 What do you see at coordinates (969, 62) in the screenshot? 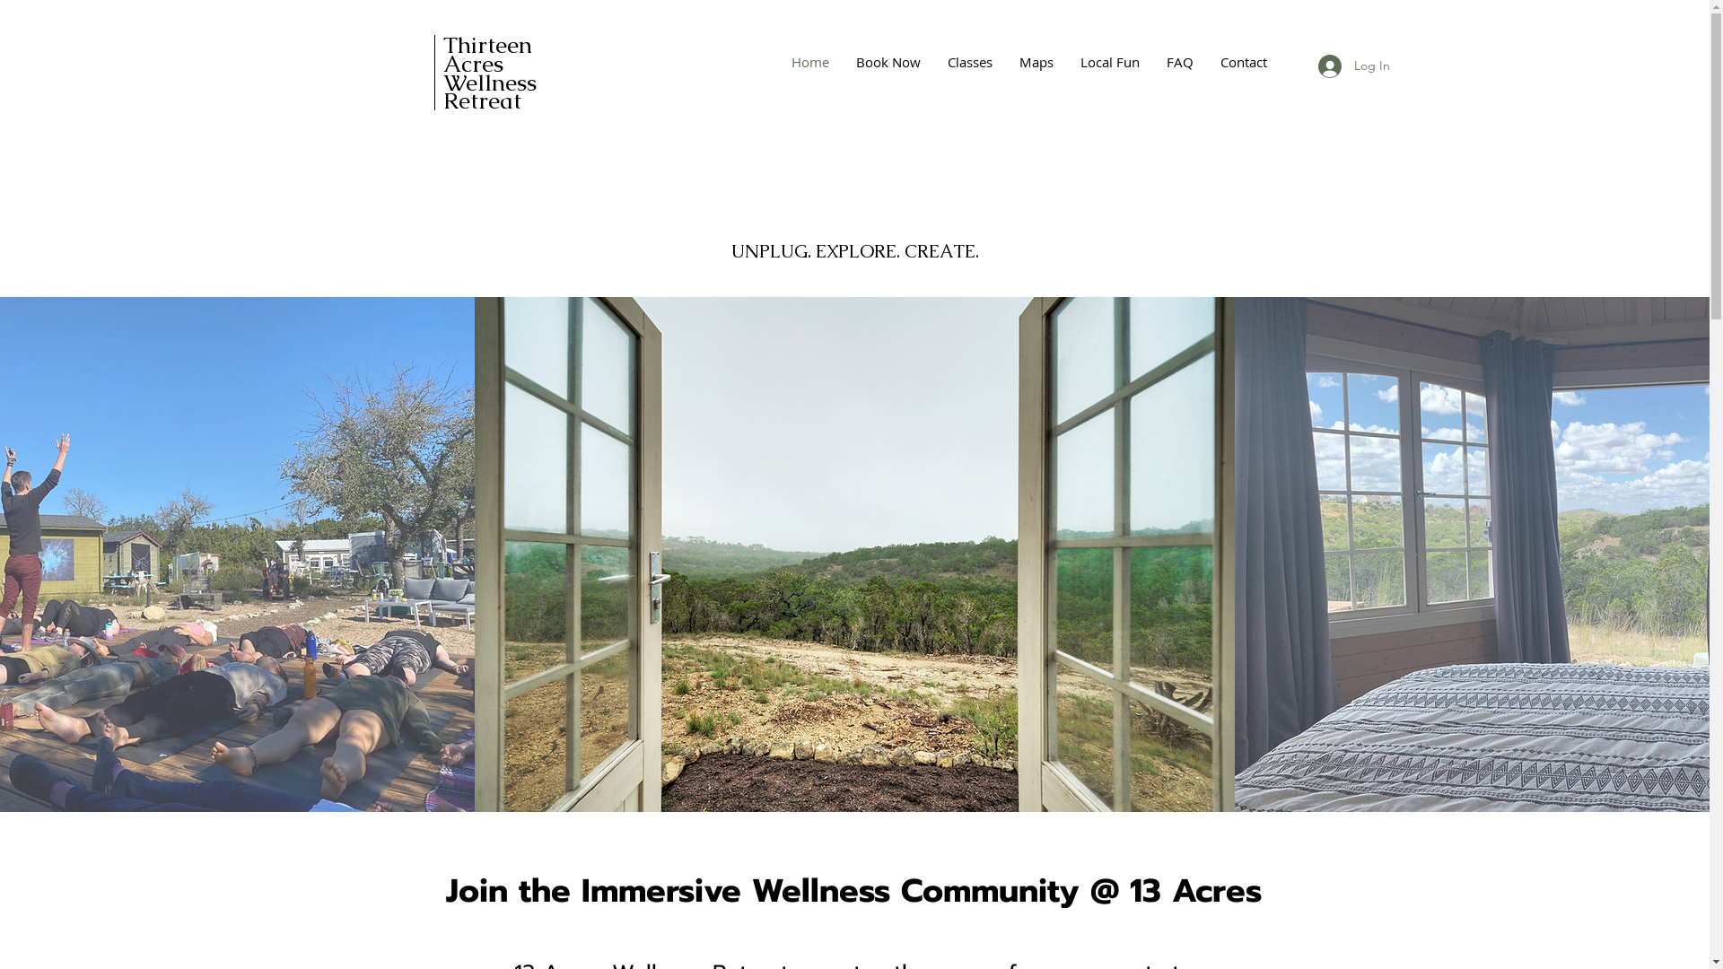
I see `Classes` at bounding box center [969, 62].